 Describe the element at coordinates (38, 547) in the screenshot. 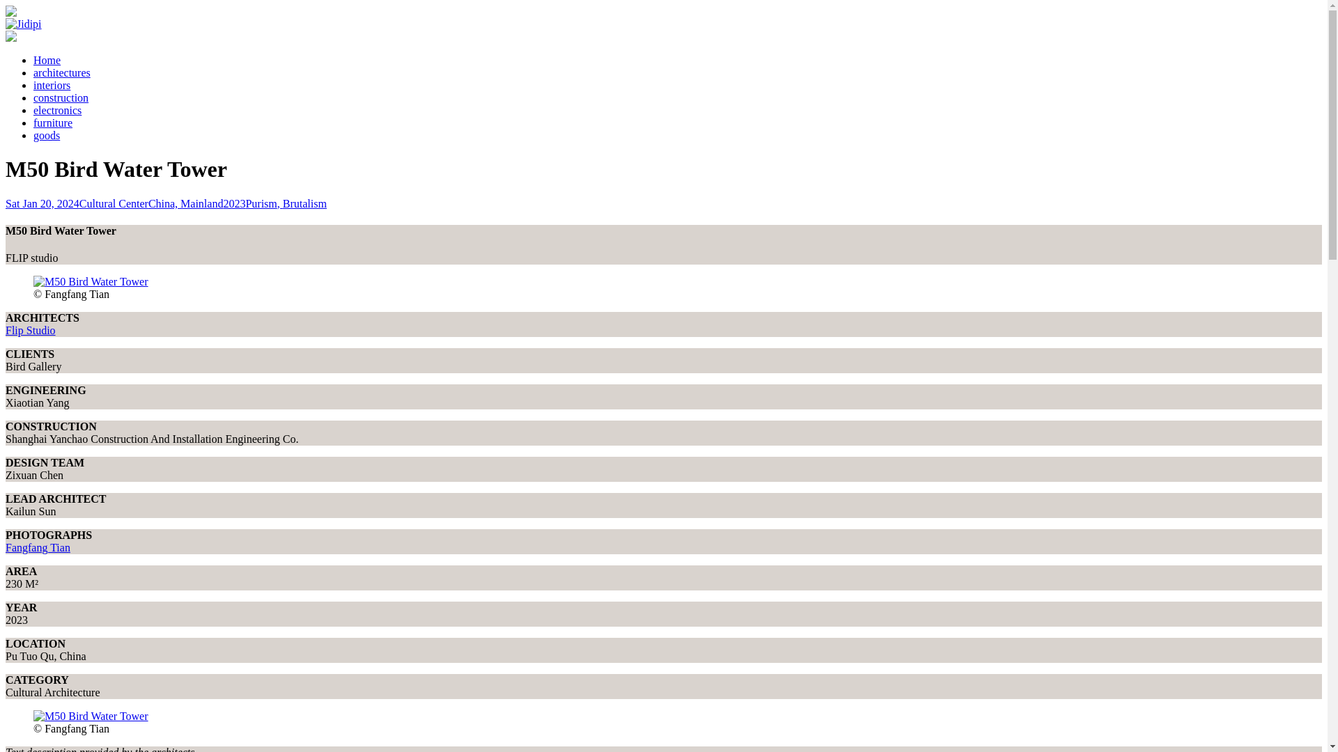

I see `M50 Bird Water Tower` at that location.